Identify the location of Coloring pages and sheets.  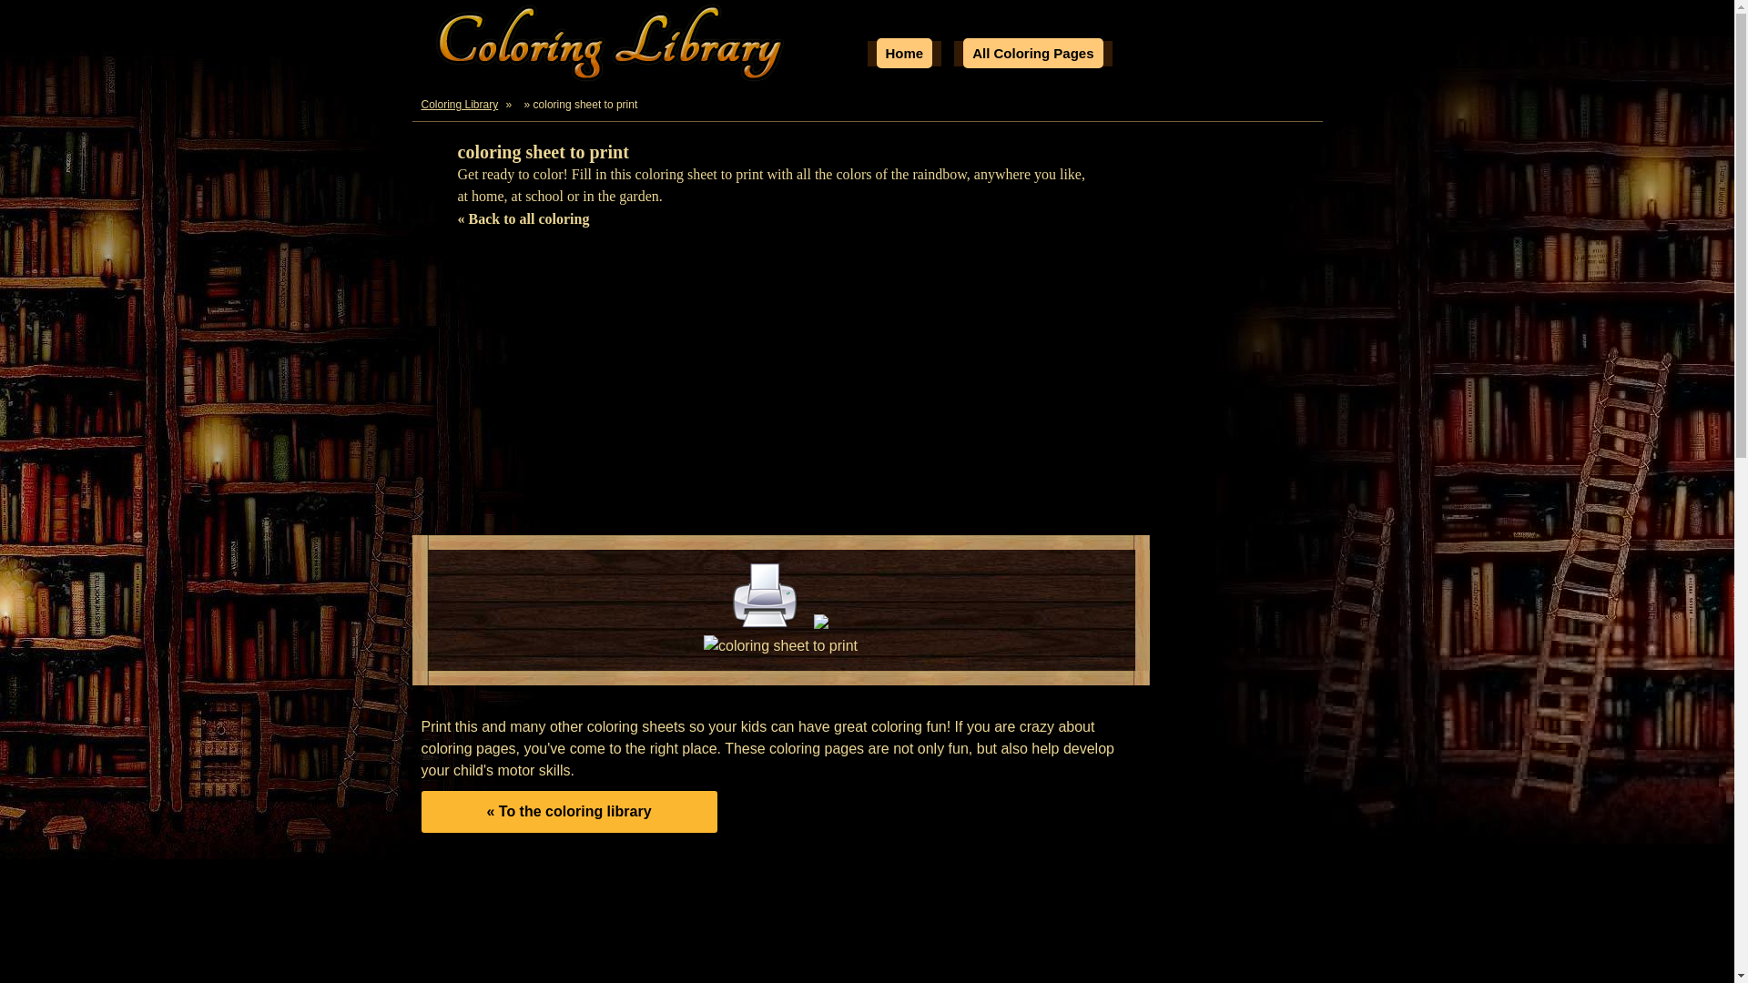
(1032, 53).